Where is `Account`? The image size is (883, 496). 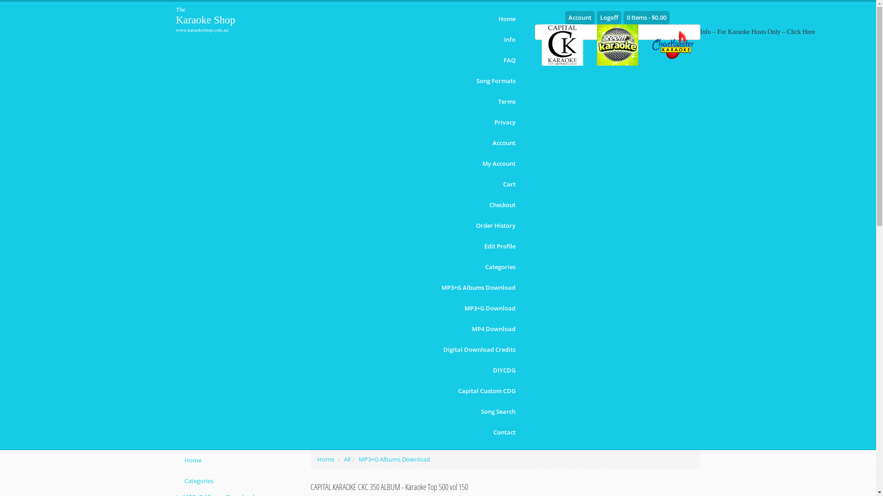 Account is located at coordinates (580, 17).